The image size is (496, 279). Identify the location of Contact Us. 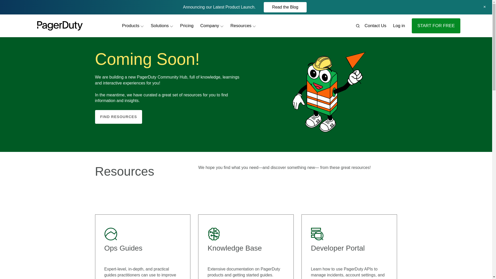
(436, 26).